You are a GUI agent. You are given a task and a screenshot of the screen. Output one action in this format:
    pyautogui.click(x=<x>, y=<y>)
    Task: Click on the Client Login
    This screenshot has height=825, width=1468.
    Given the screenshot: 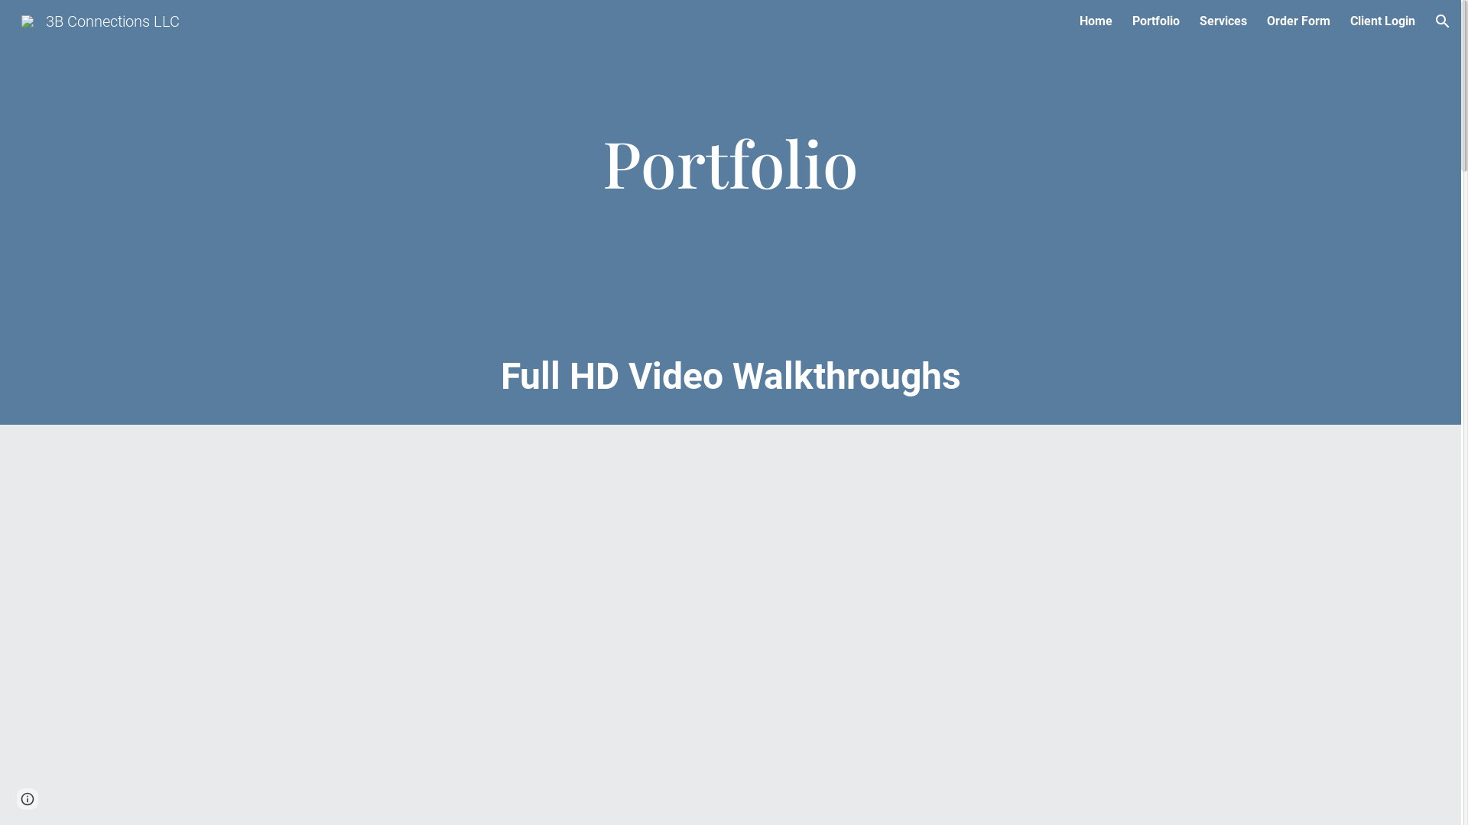 What is the action you would take?
    pyautogui.click(x=1382, y=21)
    